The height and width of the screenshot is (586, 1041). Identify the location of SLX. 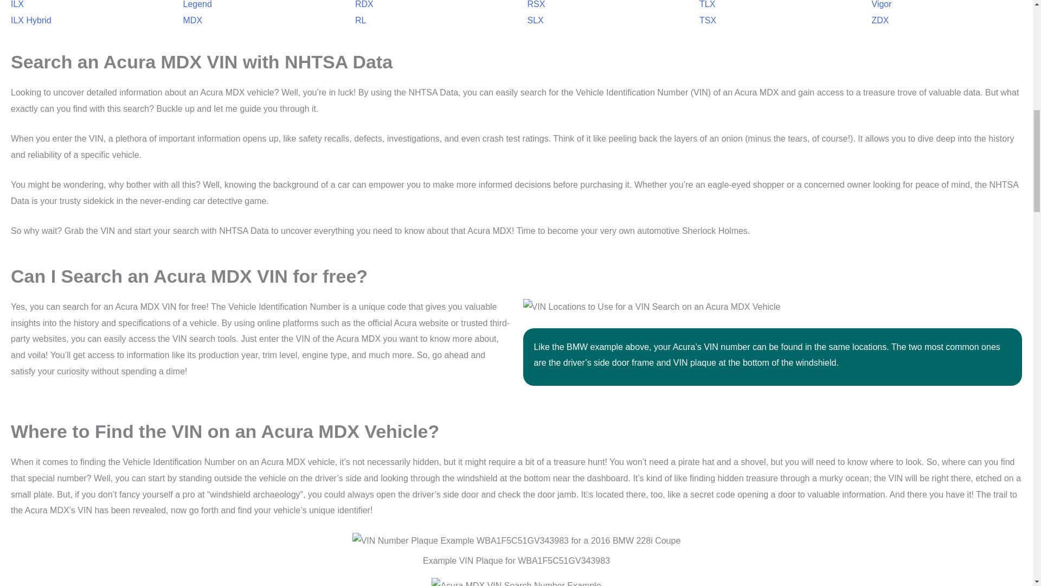
(535, 21).